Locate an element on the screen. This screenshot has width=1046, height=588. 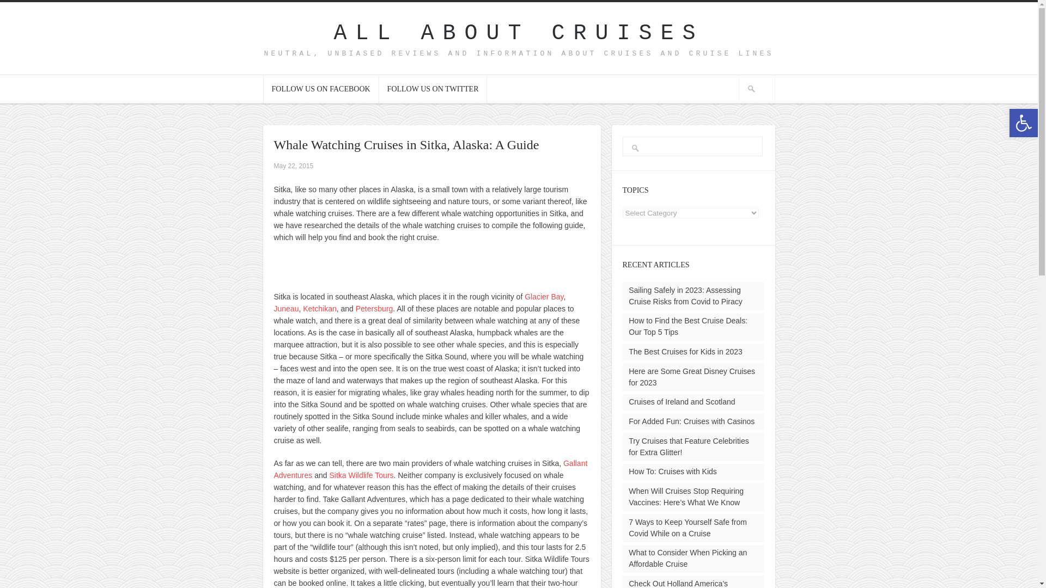
What to Consider When Picking an Affordable Cruise is located at coordinates (688, 558).